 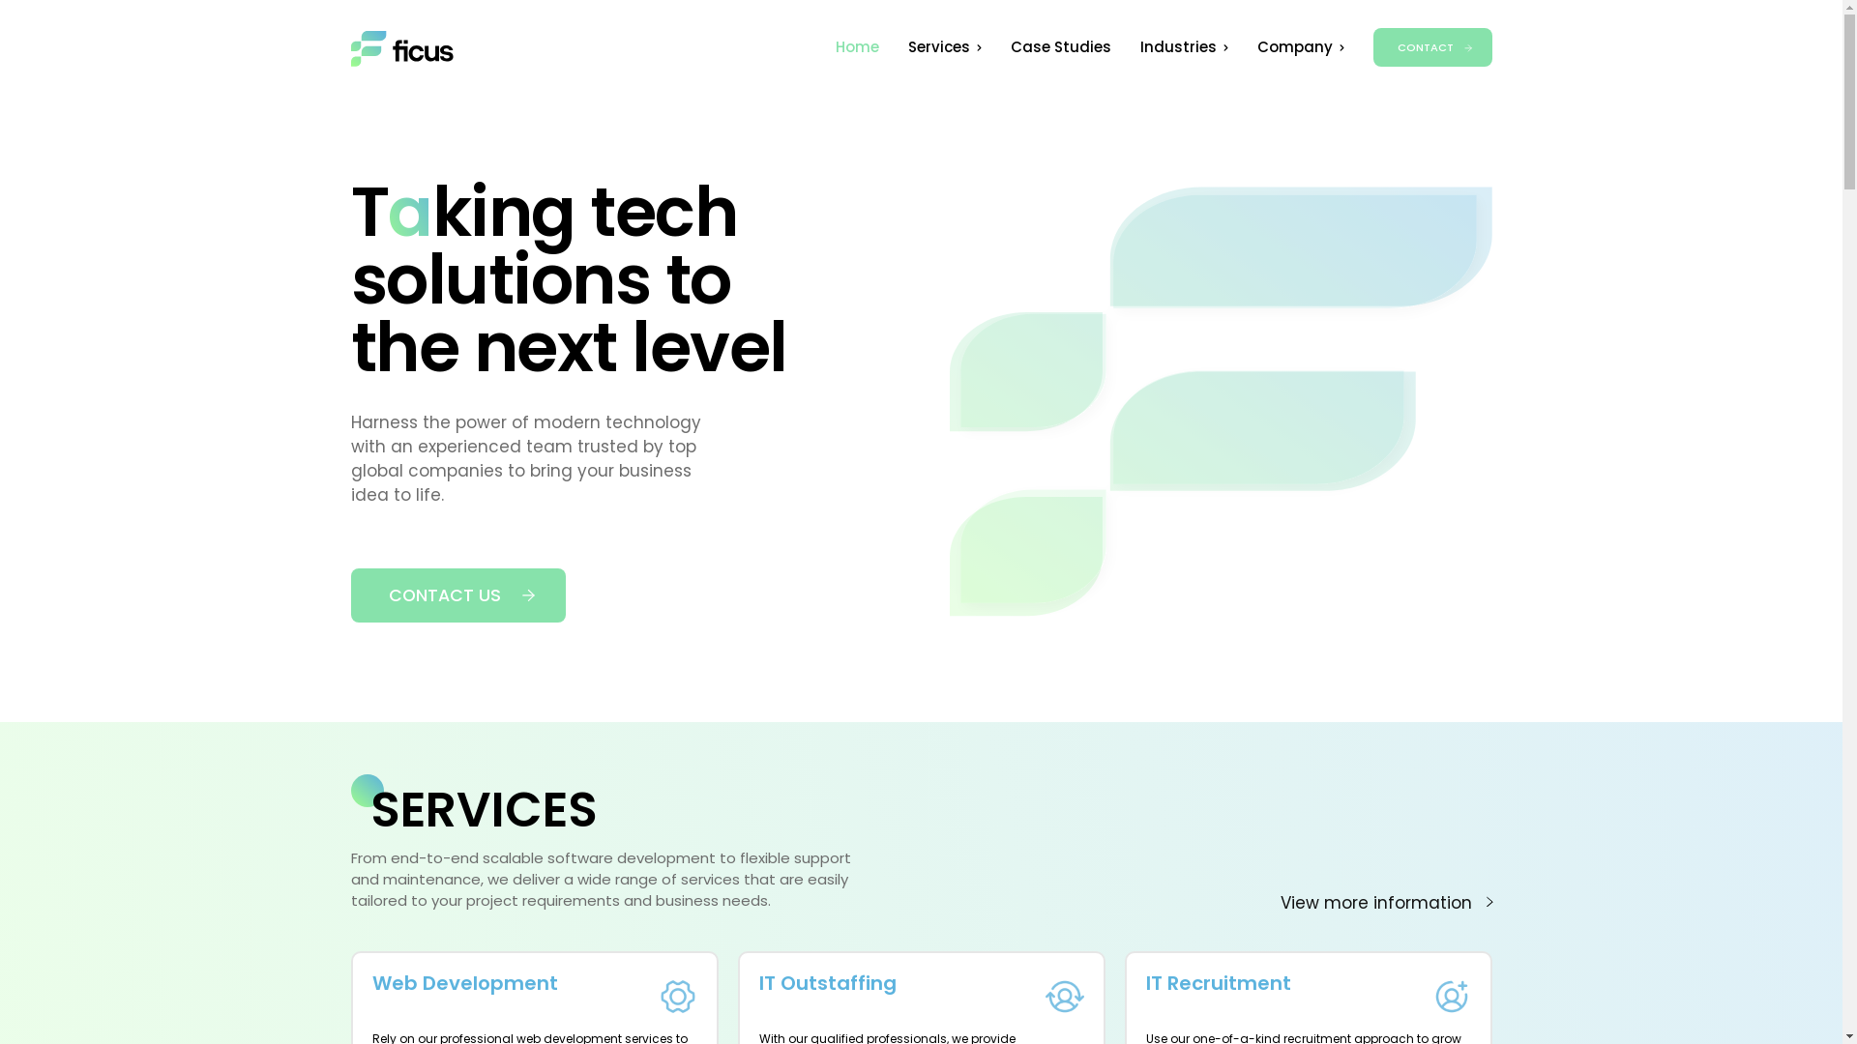 I want to click on IT Outstaffing, so click(x=827, y=983).